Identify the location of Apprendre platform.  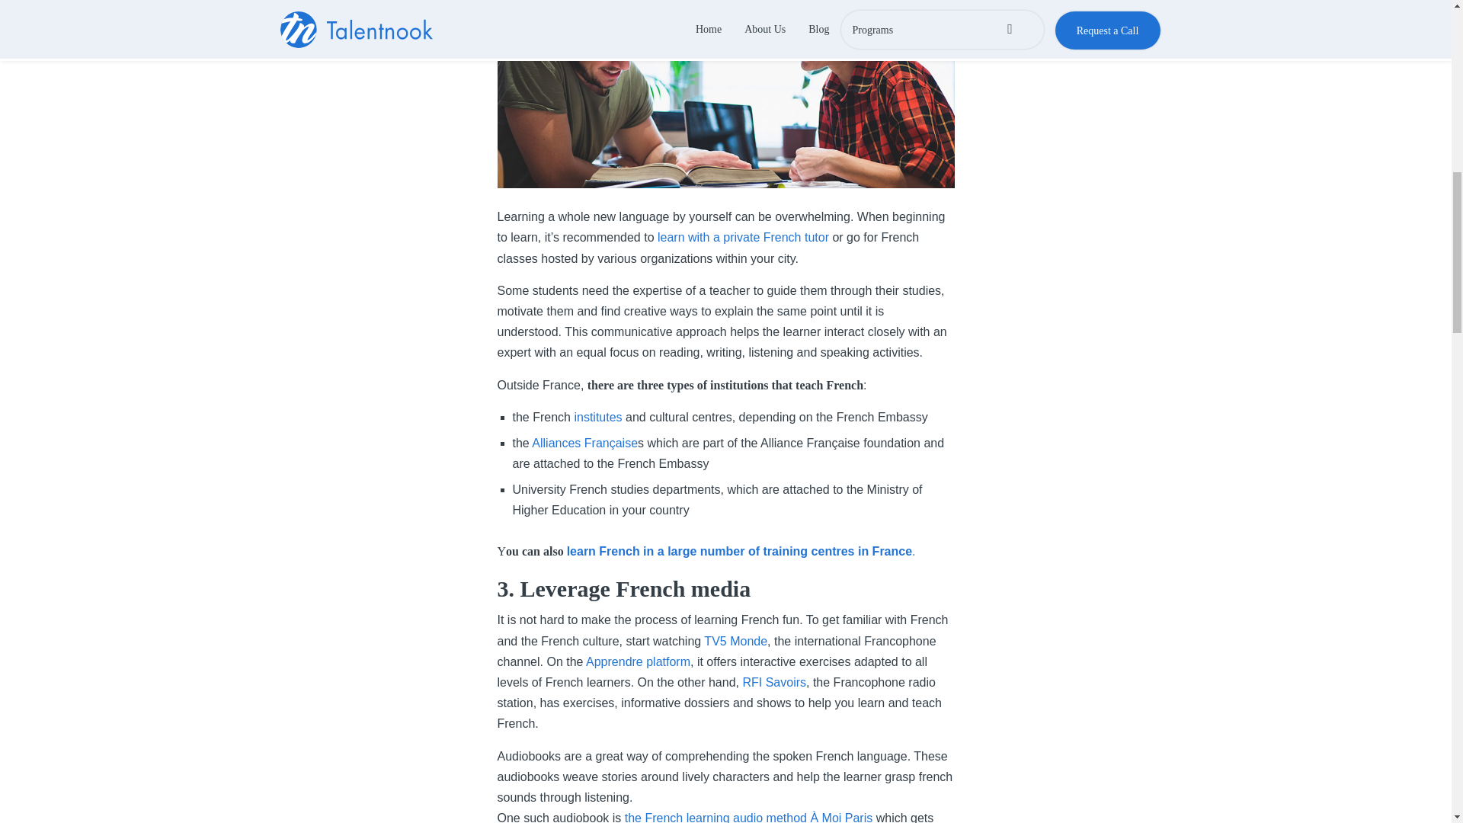
(639, 661).